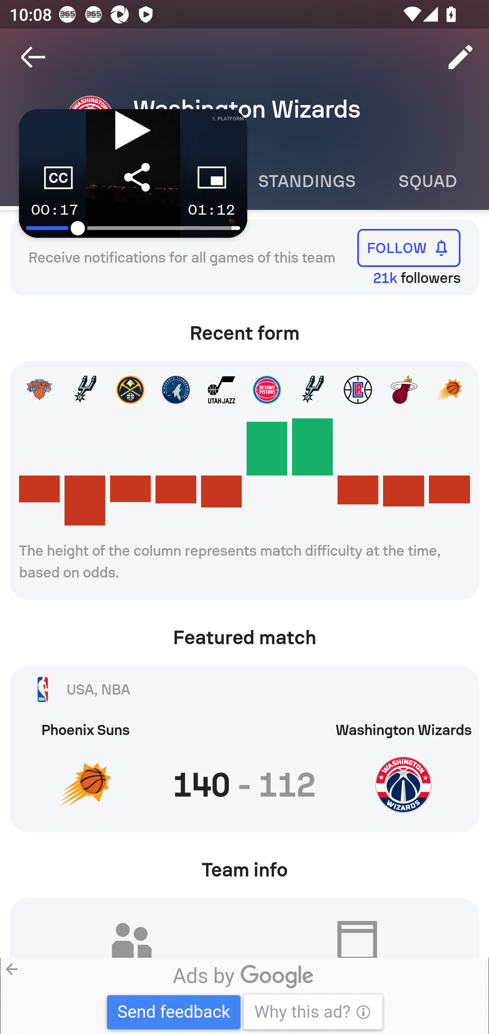 The height and width of the screenshot is (1034, 489). What do you see at coordinates (409, 248) in the screenshot?
I see `FOLLOW` at bounding box center [409, 248].